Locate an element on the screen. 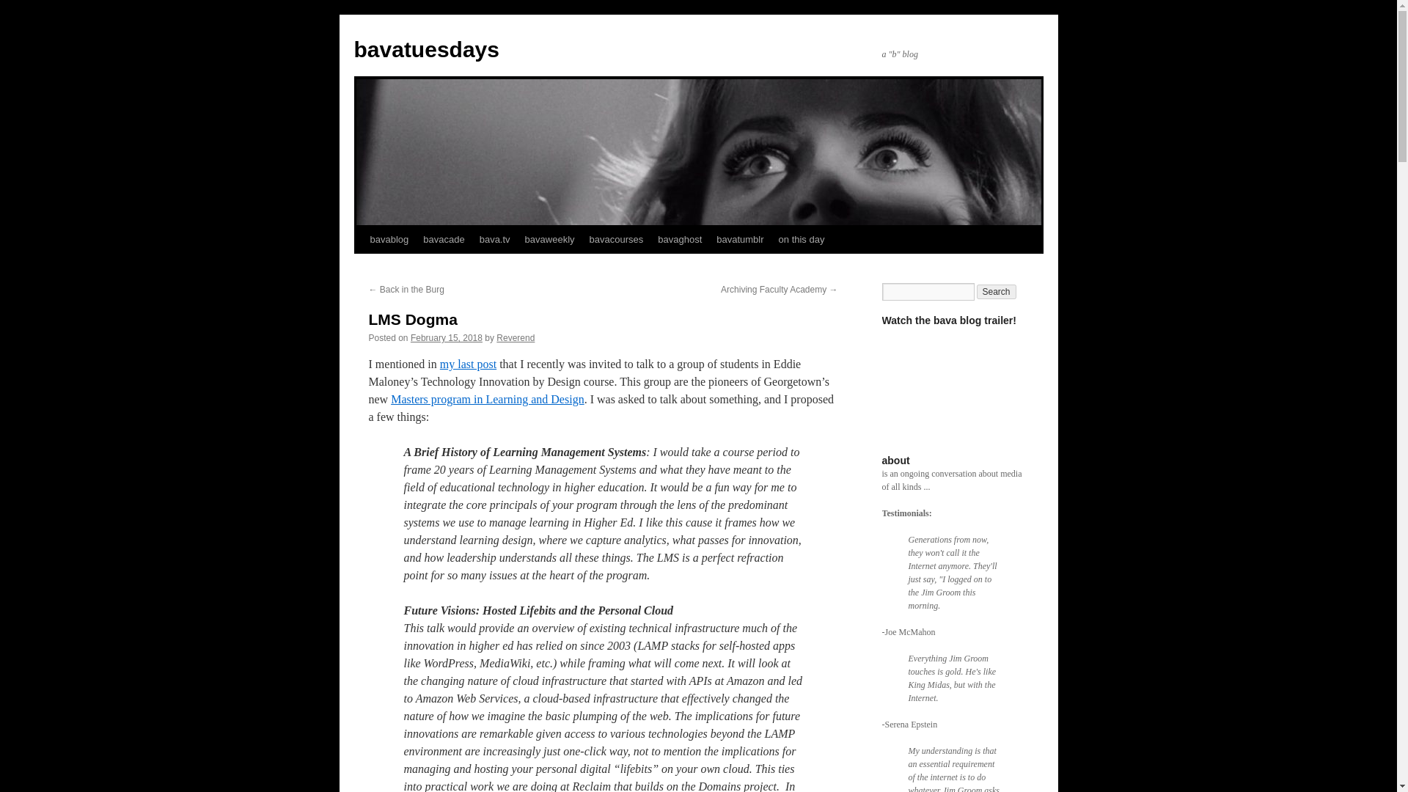 The height and width of the screenshot is (792, 1408). View all posts by Reverend is located at coordinates (516, 337).